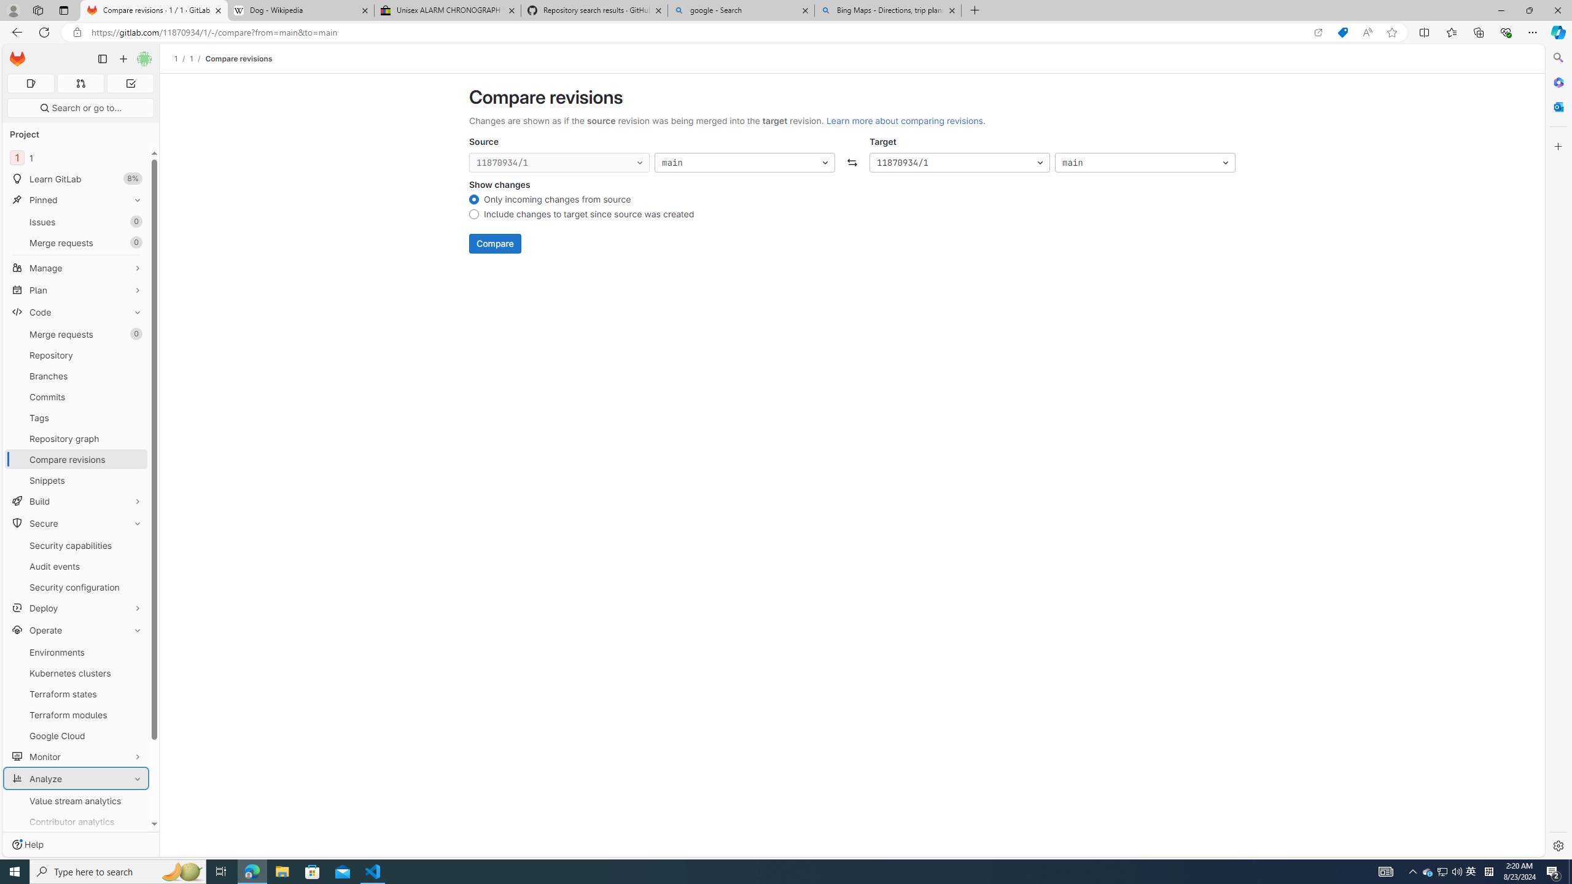 Image resolution: width=1572 pixels, height=884 pixels. I want to click on Pin Commits, so click(135, 397).